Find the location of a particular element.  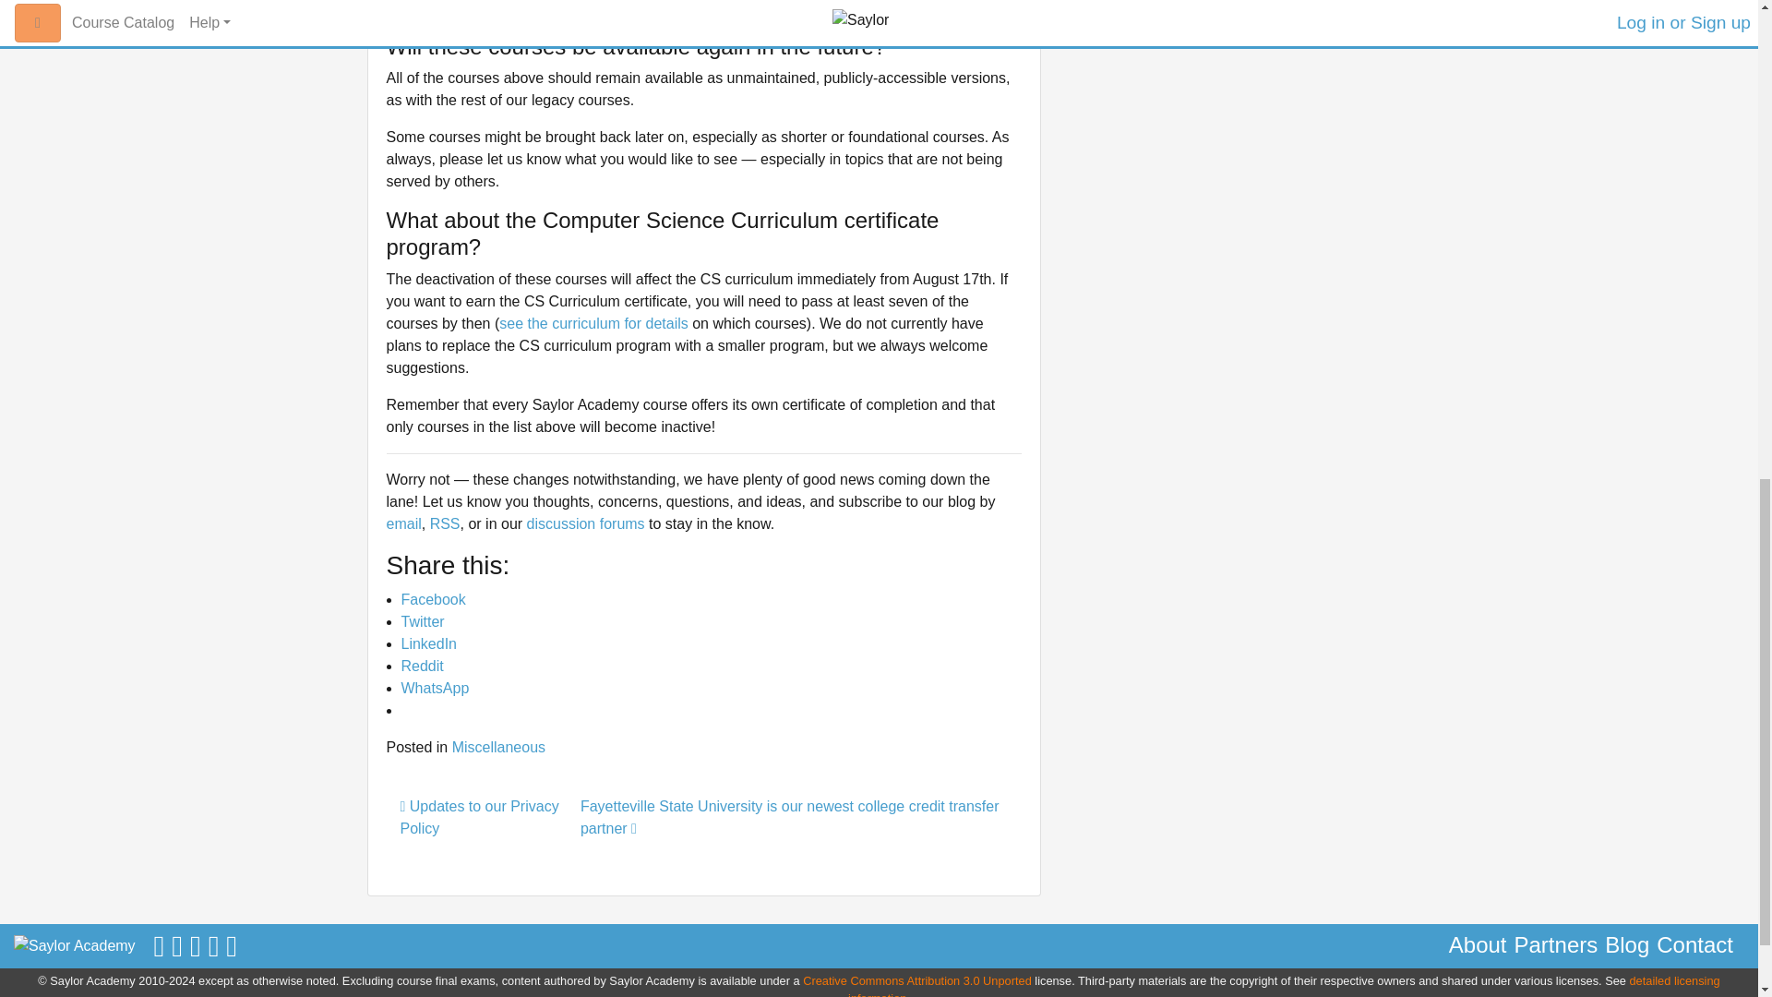

Click to share on Reddit is located at coordinates (421, 666).